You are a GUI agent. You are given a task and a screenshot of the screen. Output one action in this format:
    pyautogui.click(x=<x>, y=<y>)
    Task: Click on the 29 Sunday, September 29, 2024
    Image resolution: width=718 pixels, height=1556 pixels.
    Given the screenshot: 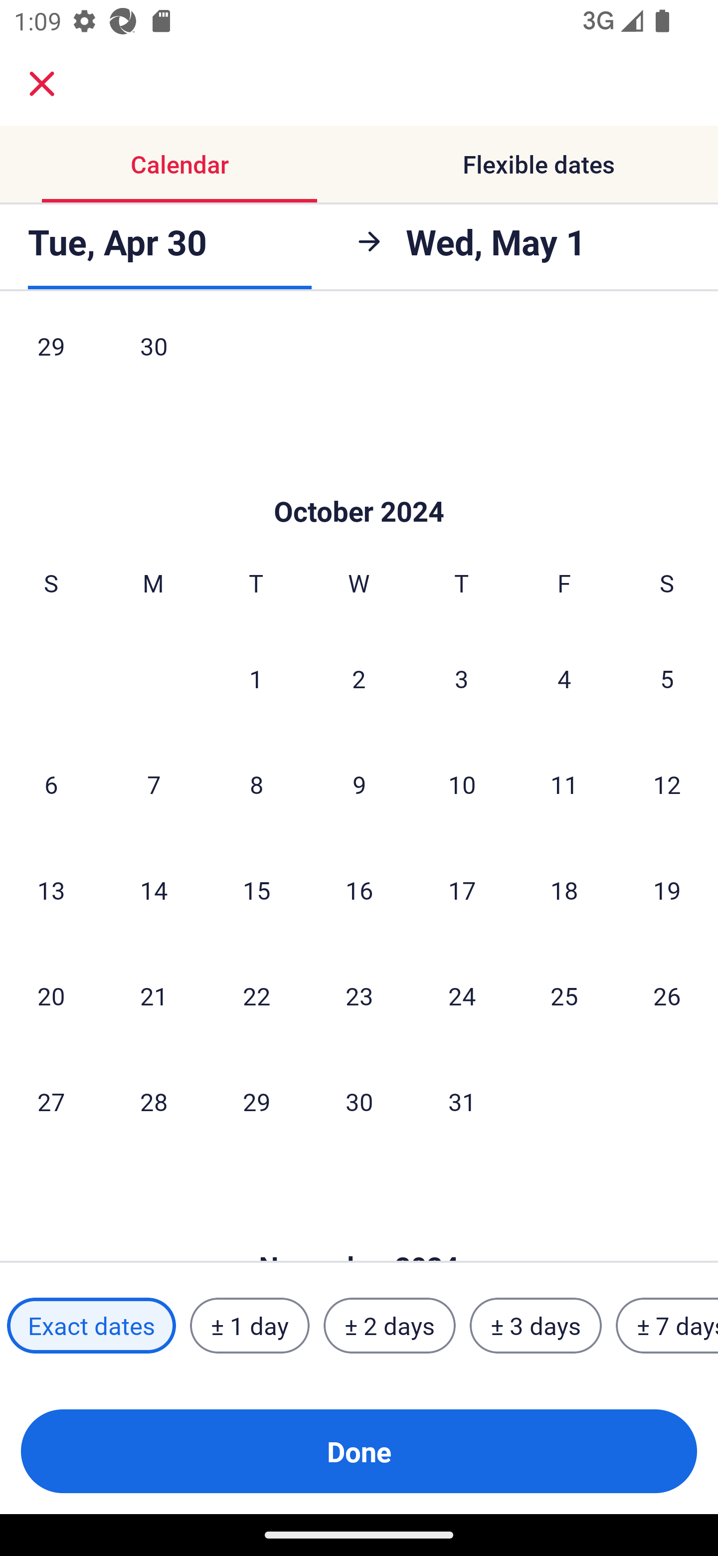 What is the action you would take?
    pyautogui.click(x=51, y=358)
    